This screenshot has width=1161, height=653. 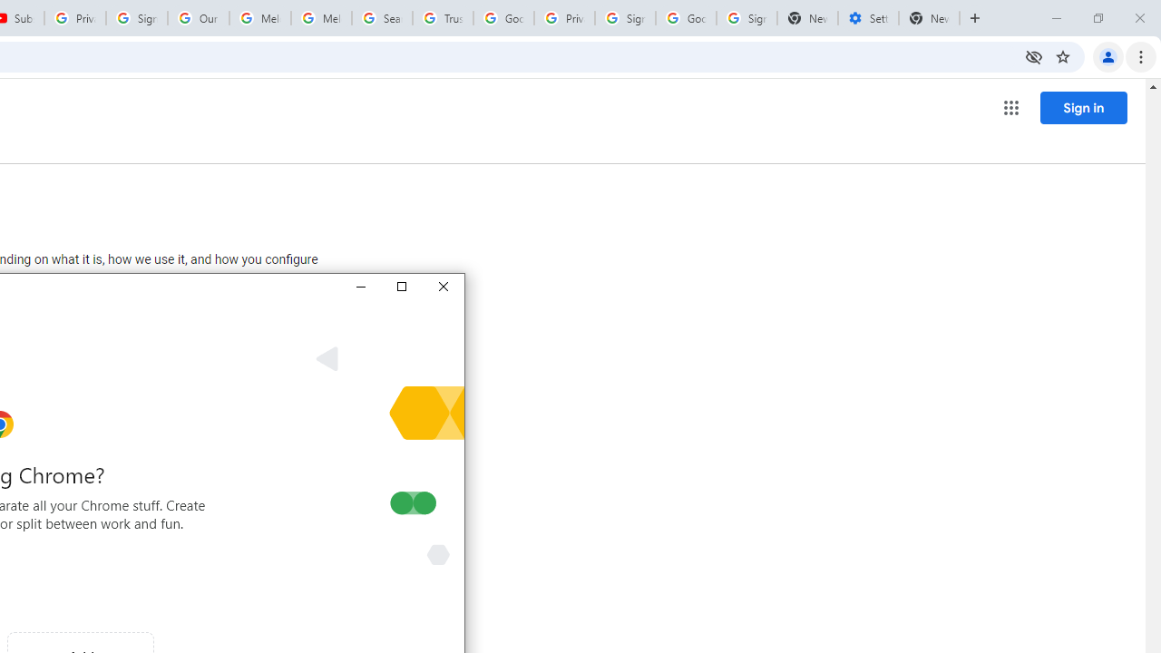 What do you see at coordinates (746, 18) in the screenshot?
I see `Sign in - Google Accounts` at bounding box center [746, 18].